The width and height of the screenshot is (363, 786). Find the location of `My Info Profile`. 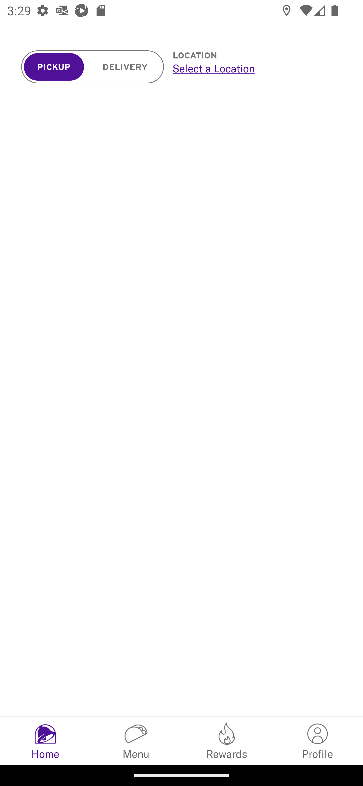

My Info Profile is located at coordinates (318, 740).